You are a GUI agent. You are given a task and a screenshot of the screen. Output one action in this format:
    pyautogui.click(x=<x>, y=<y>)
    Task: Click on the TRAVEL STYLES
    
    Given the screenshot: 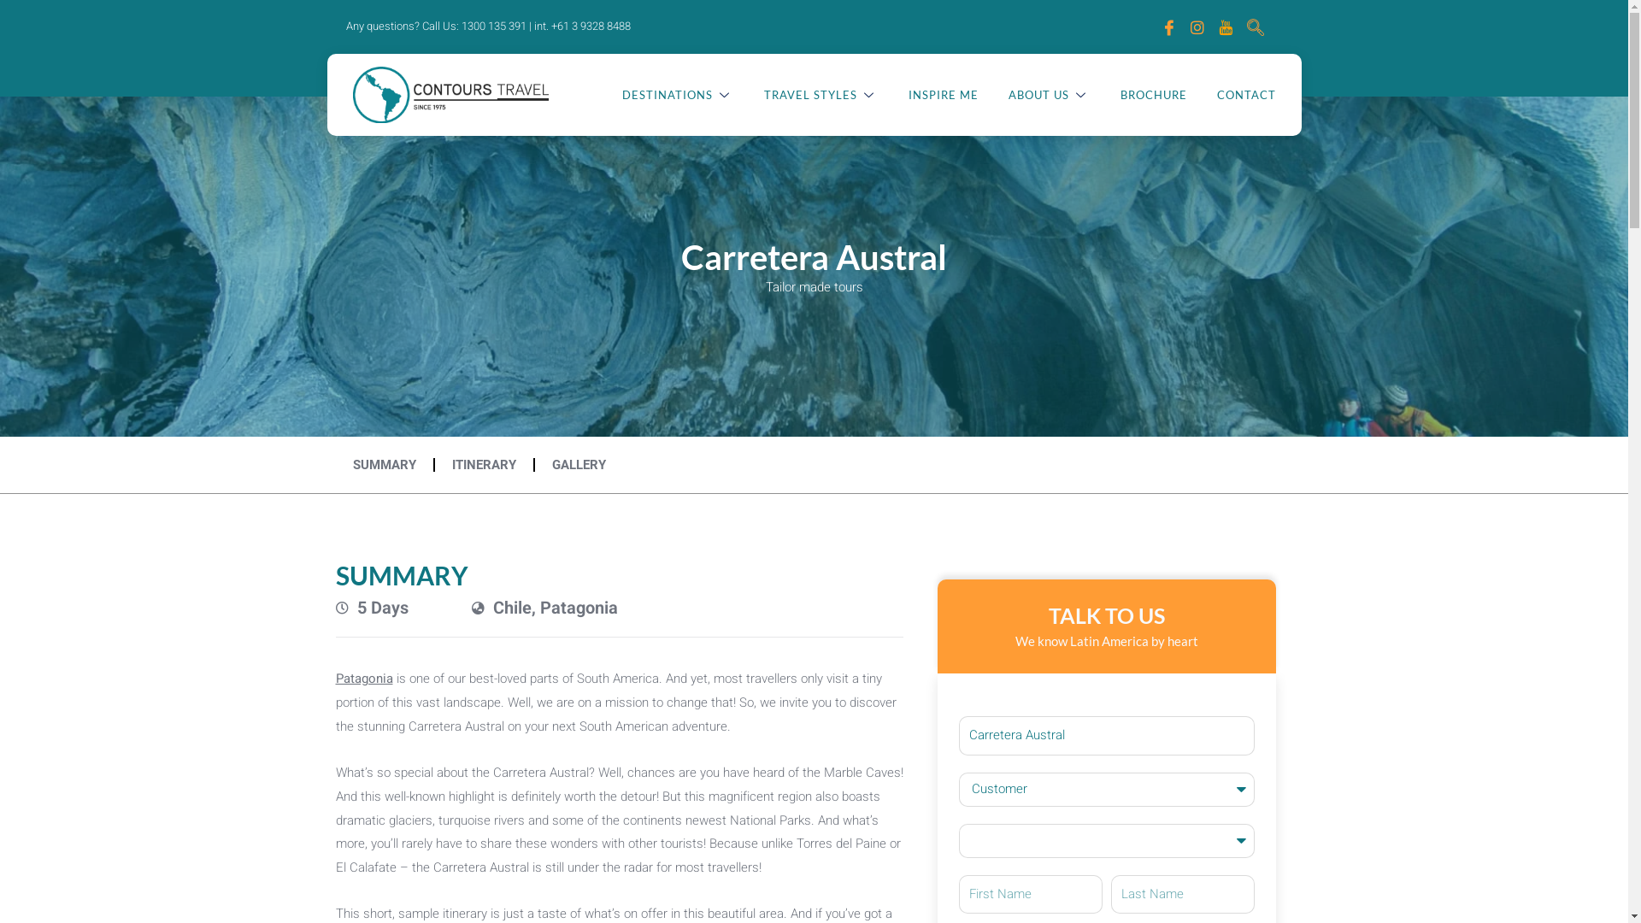 What is the action you would take?
    pyautogui.click(x=805, y=95)
    